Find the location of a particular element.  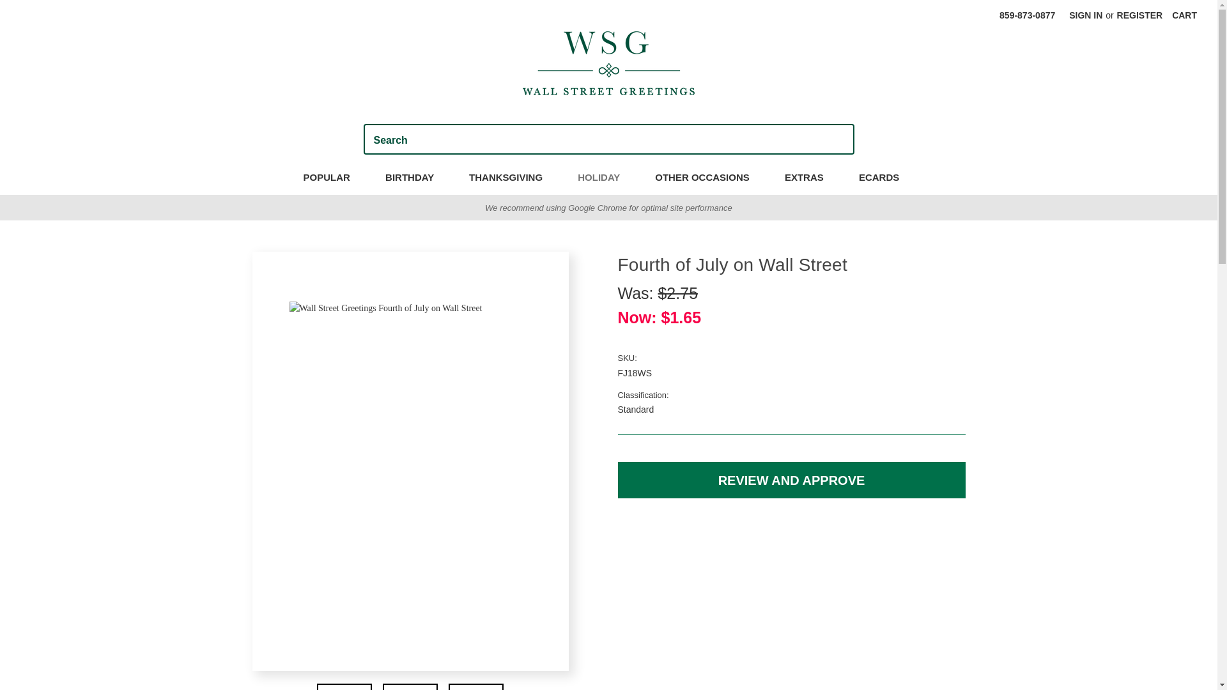

BIRTHDAY is located at coordinates (417, 179).